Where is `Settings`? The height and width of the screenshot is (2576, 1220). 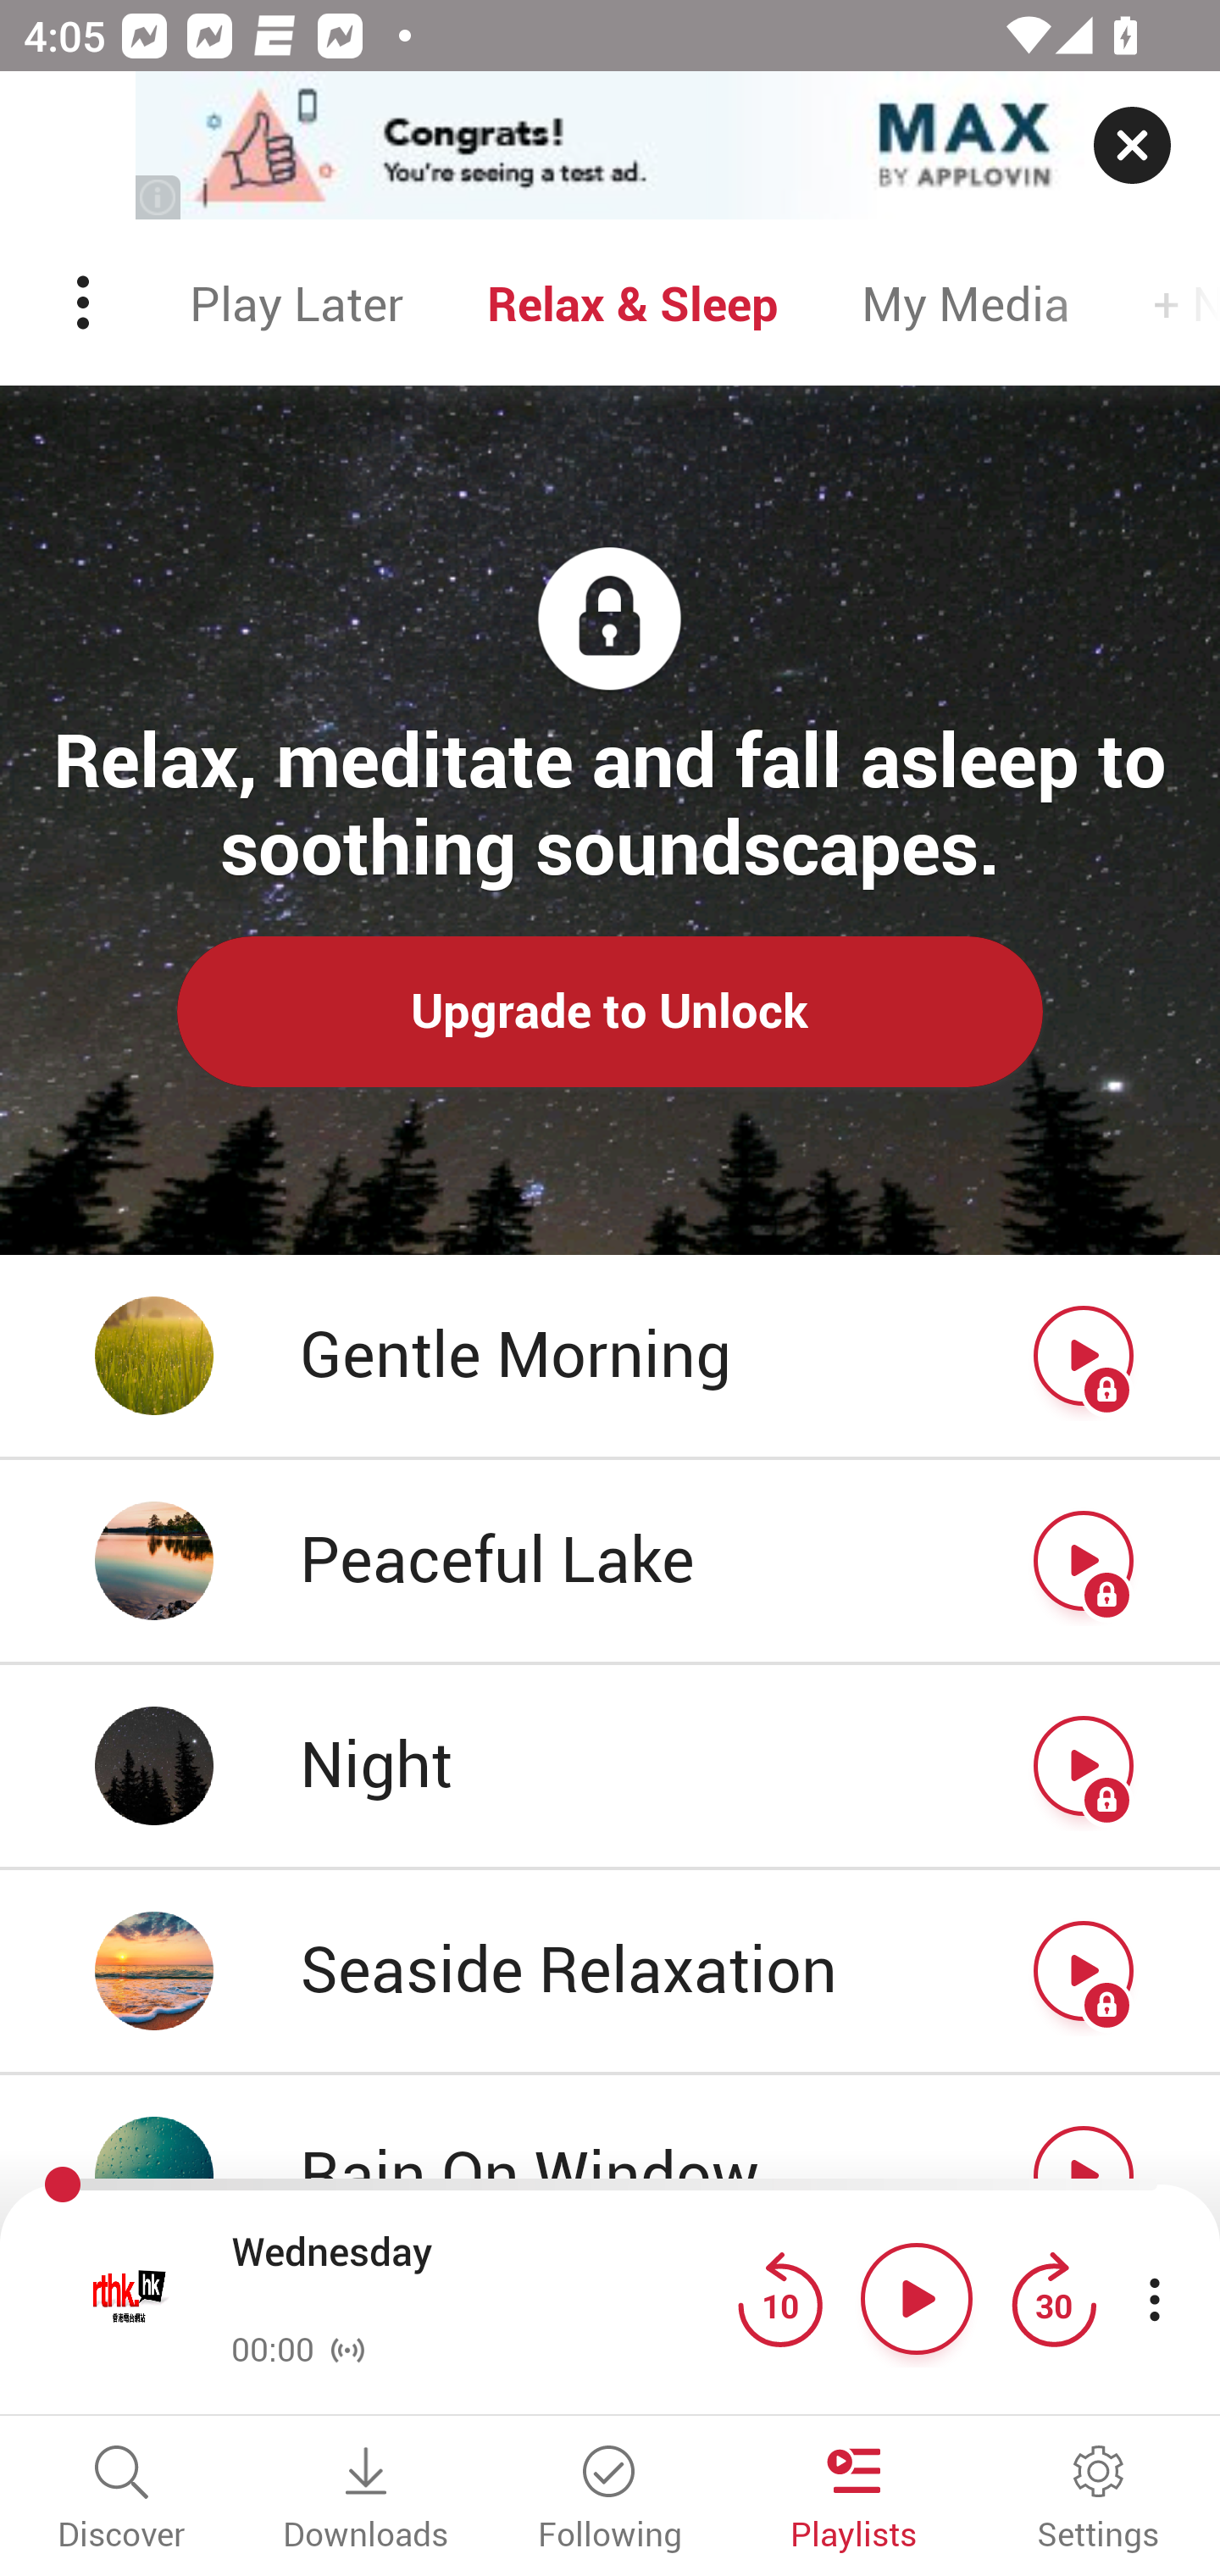
Settings is located at coordinates (1098, 2500).